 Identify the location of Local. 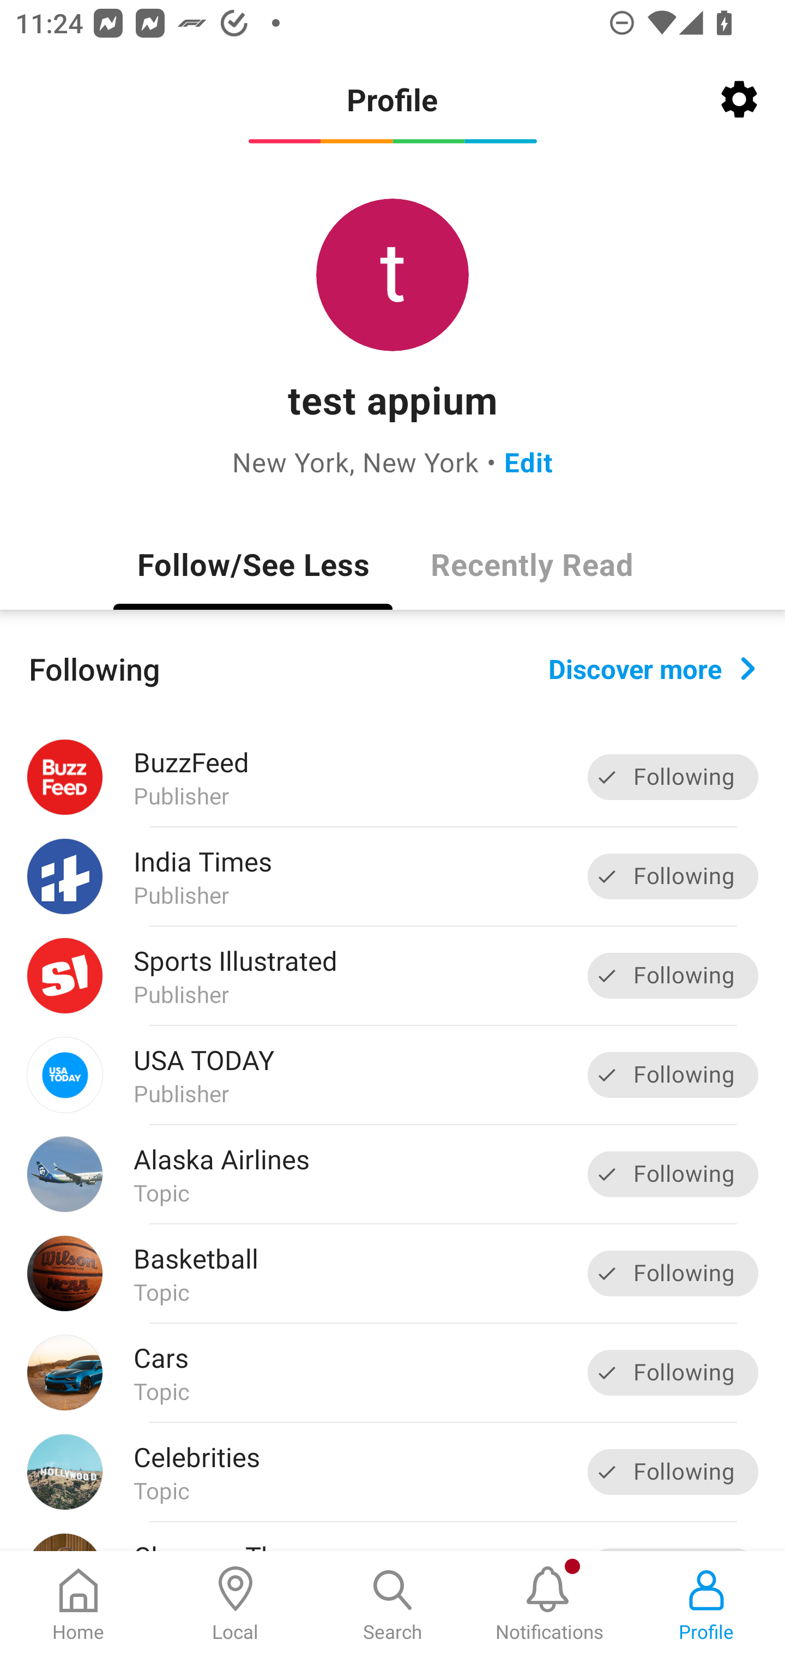
(235, 1605).